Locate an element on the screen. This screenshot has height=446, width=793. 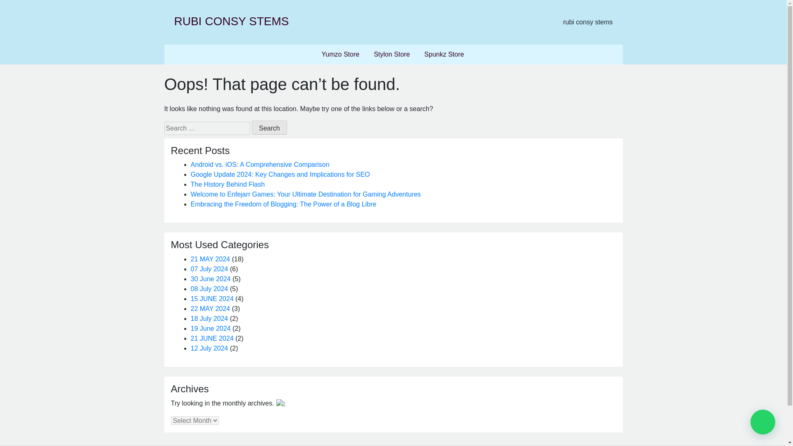
Search is located at coordinates (269, 127).